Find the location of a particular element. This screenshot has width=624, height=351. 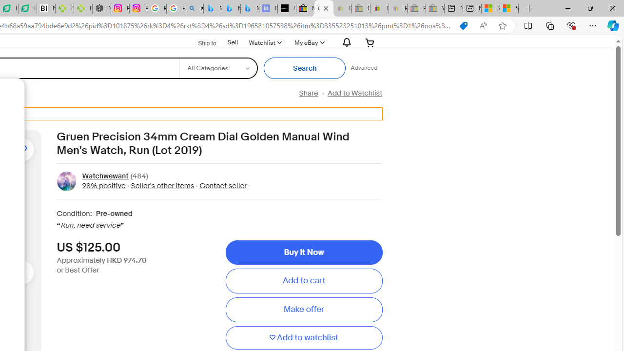

Seller's other items is located at coordinates (162, 185).